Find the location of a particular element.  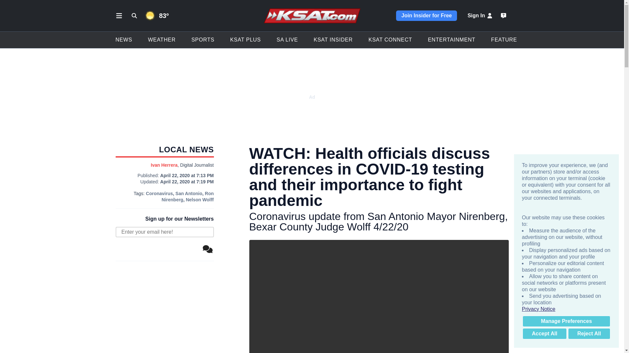

Sign In is located at coordinates (480, 16).